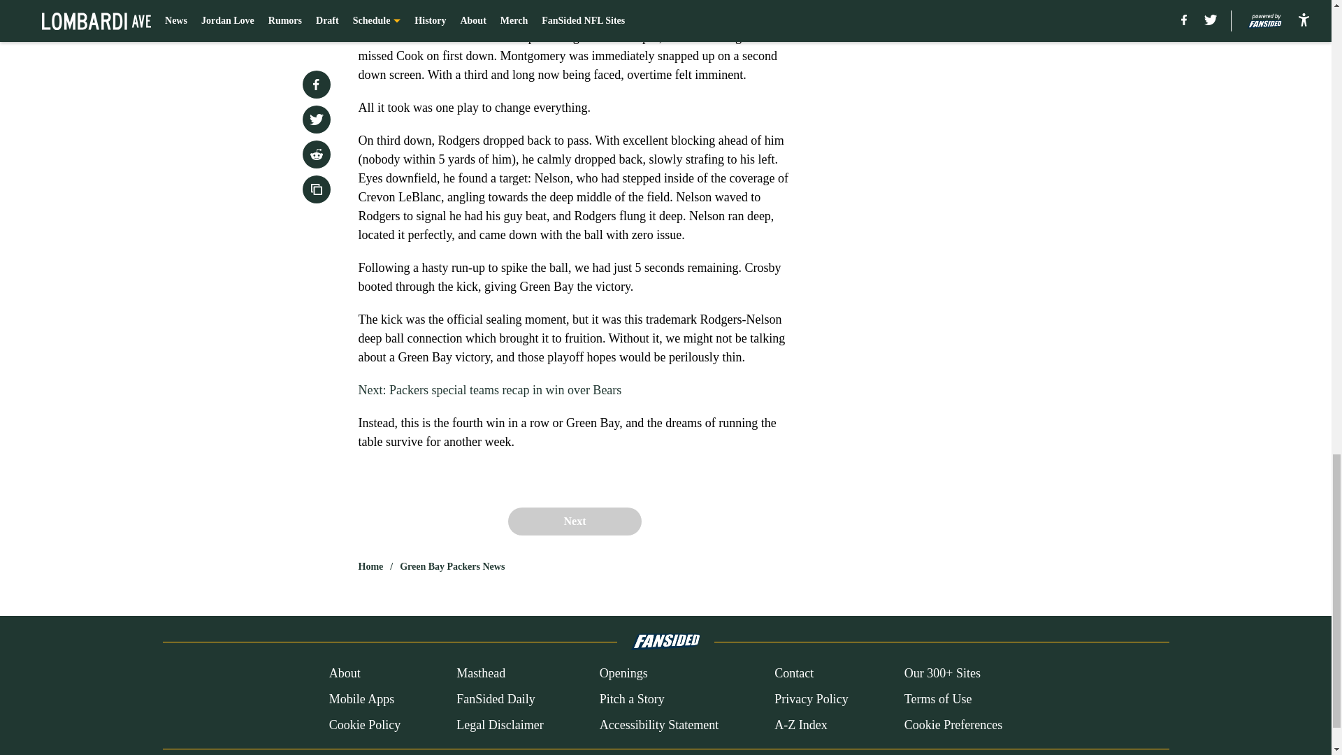  What do you see at coordinates (938, 699) in the screenshot?
I see `Terms of Use` at bounding box center [938, 699].